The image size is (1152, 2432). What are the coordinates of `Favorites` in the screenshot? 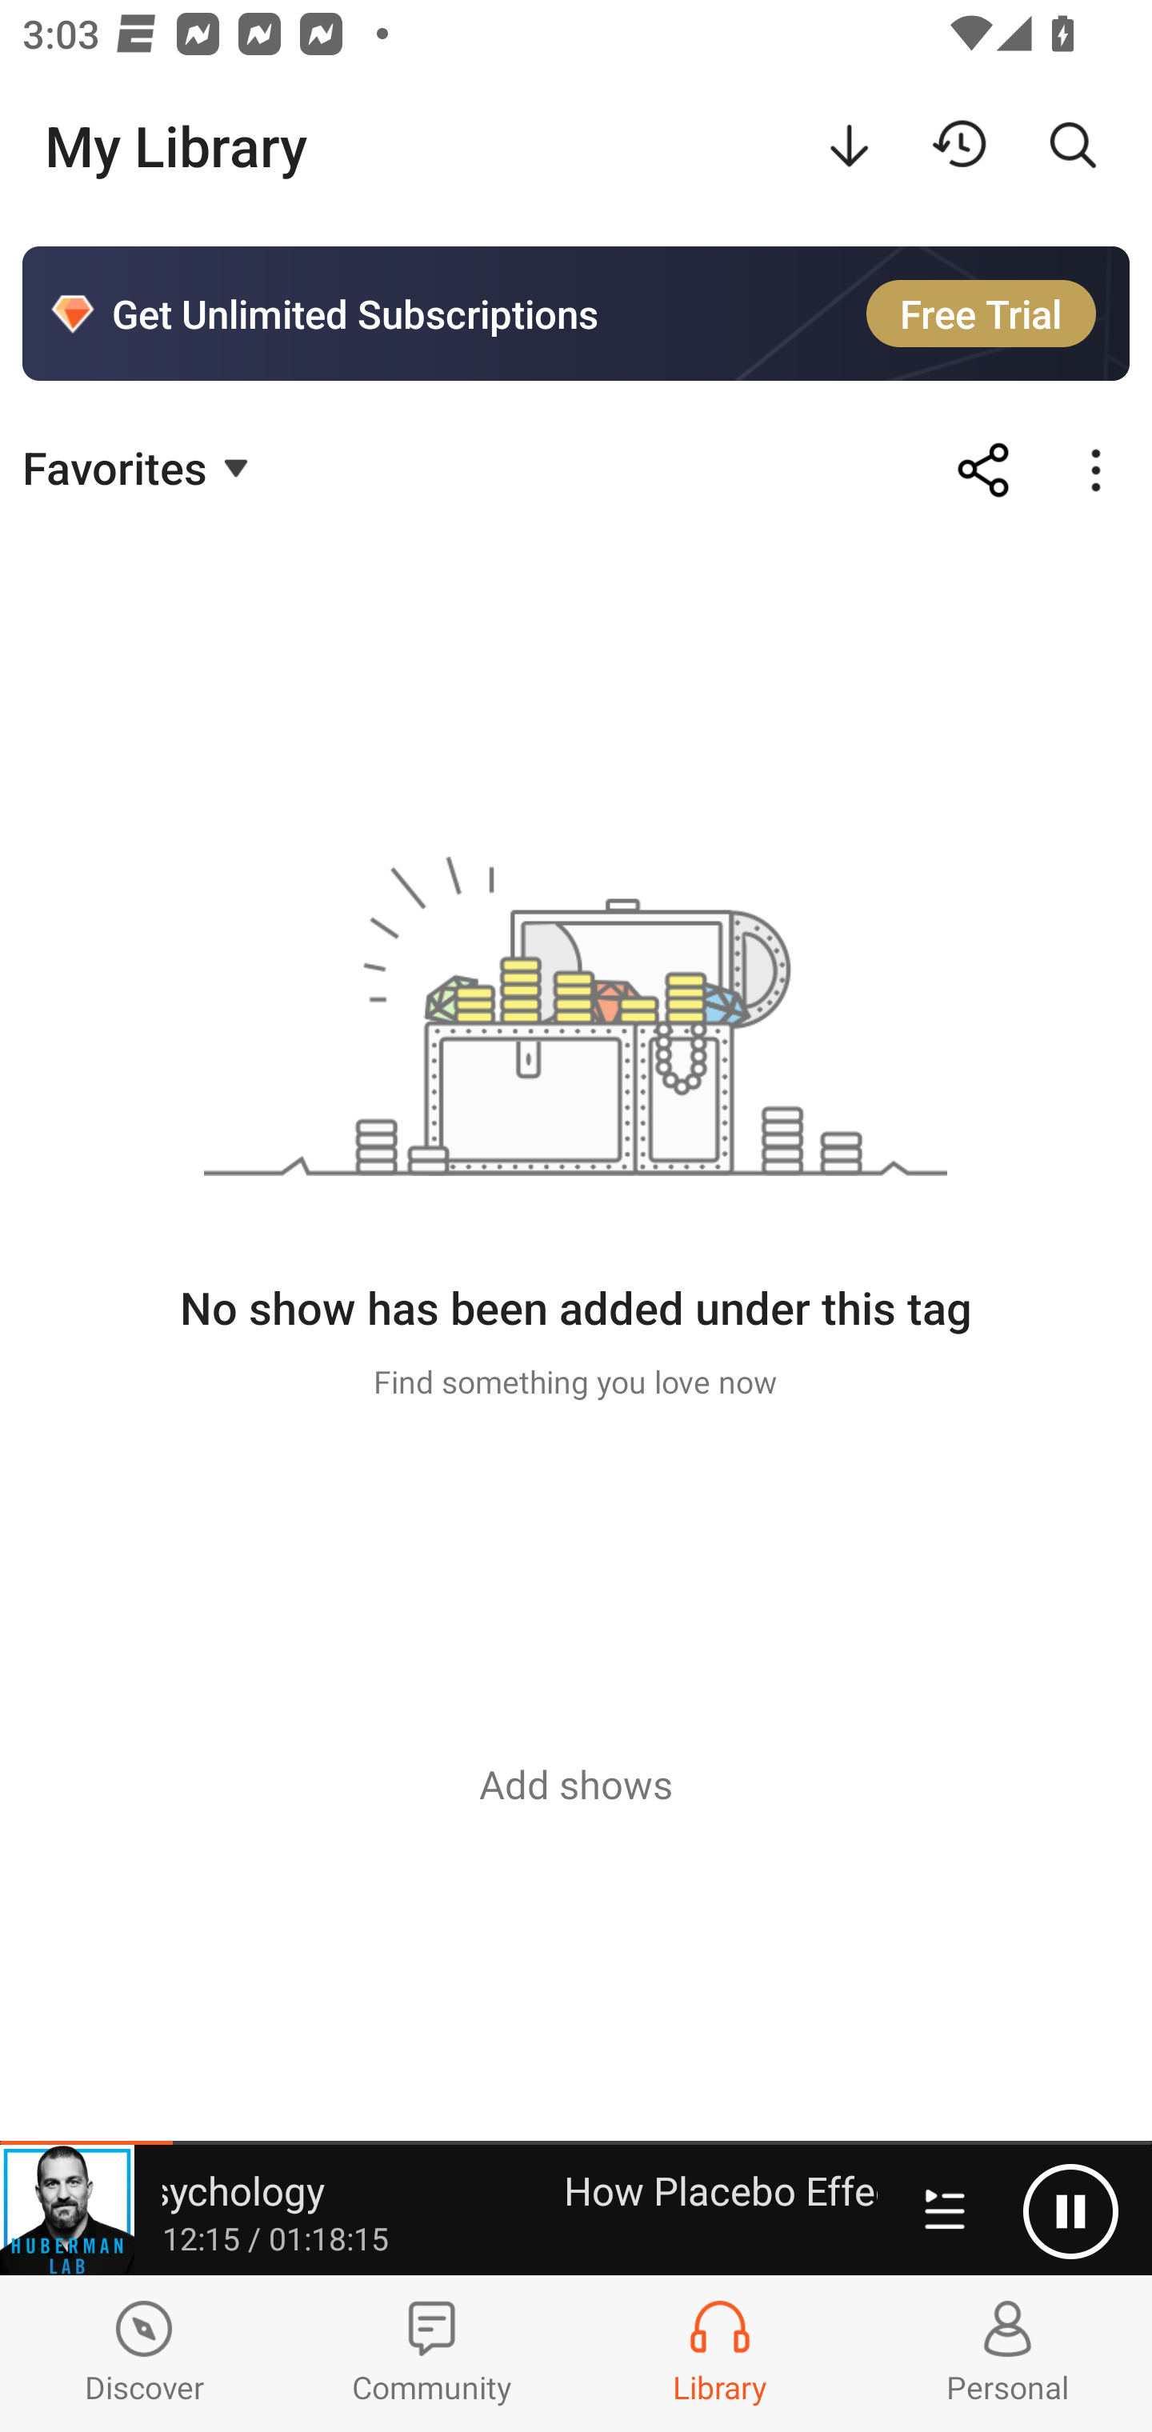 It's located at (139, 466).